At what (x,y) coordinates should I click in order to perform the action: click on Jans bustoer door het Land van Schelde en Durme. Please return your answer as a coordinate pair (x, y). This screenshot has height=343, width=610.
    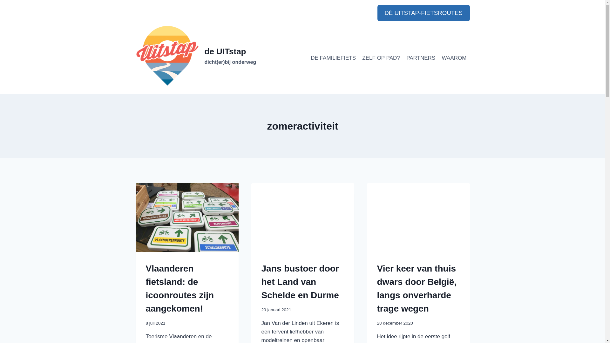
    Looking at the image, I should click on (300, 282).